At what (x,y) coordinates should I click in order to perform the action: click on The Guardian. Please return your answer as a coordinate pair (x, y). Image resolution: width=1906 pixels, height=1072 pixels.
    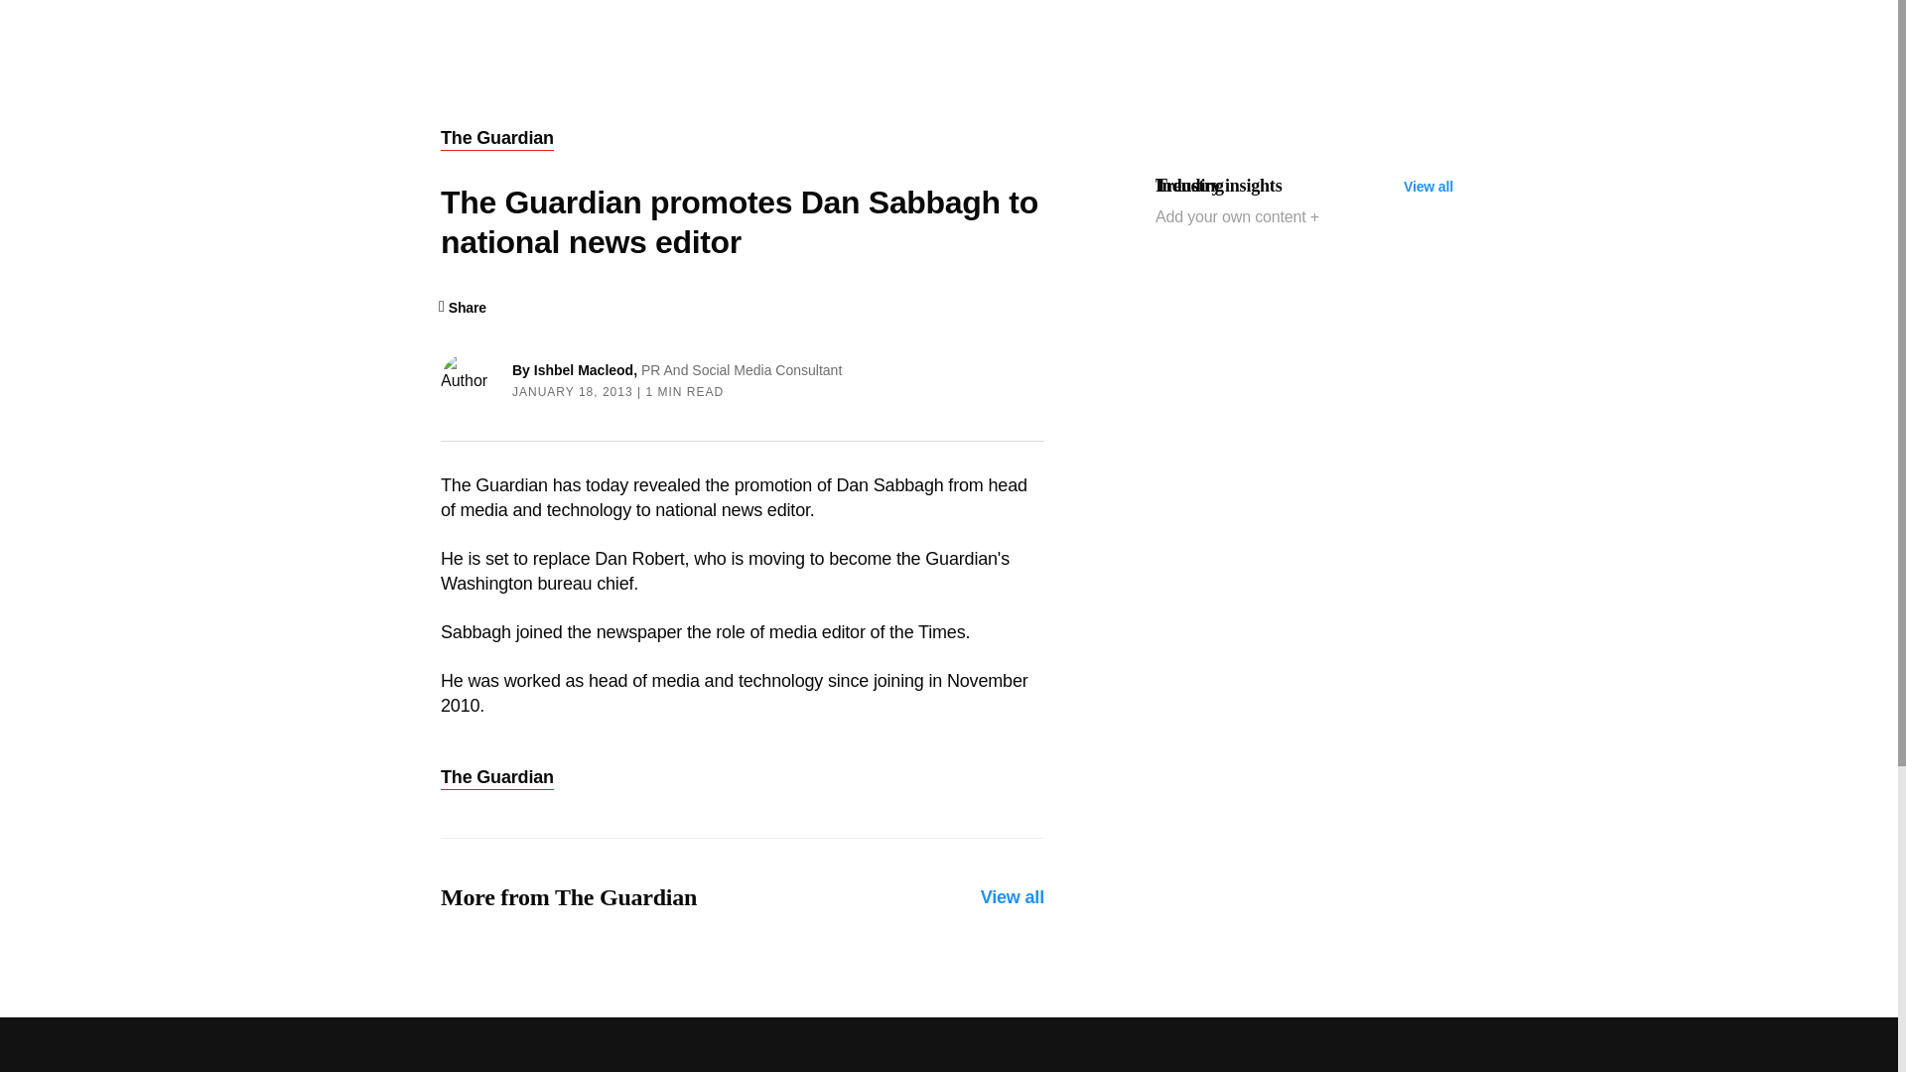
    Looking at the image, I should click on (496, 778).